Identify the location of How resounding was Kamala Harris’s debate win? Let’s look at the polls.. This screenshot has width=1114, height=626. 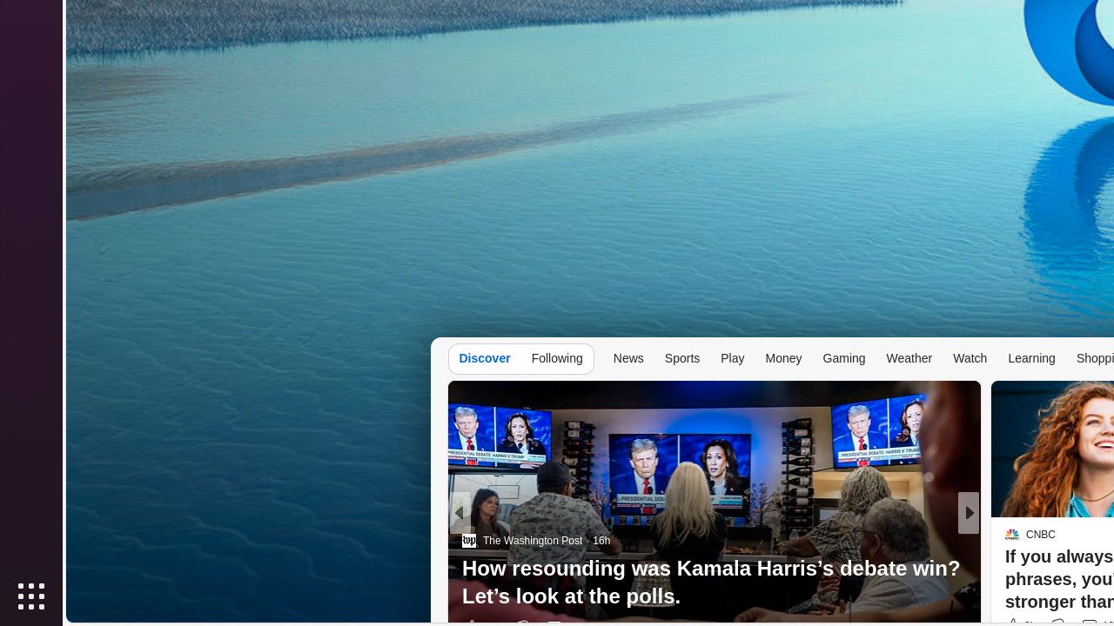
(714, 583).